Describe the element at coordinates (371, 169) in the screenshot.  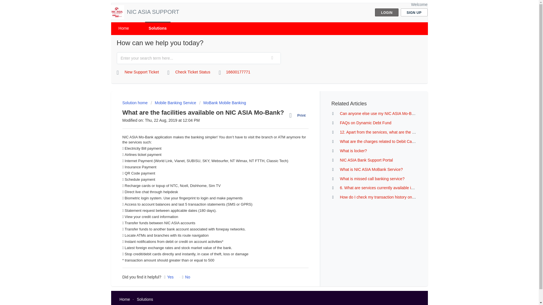
I see `What is NIC ASIA MoBank Service?` at that location.